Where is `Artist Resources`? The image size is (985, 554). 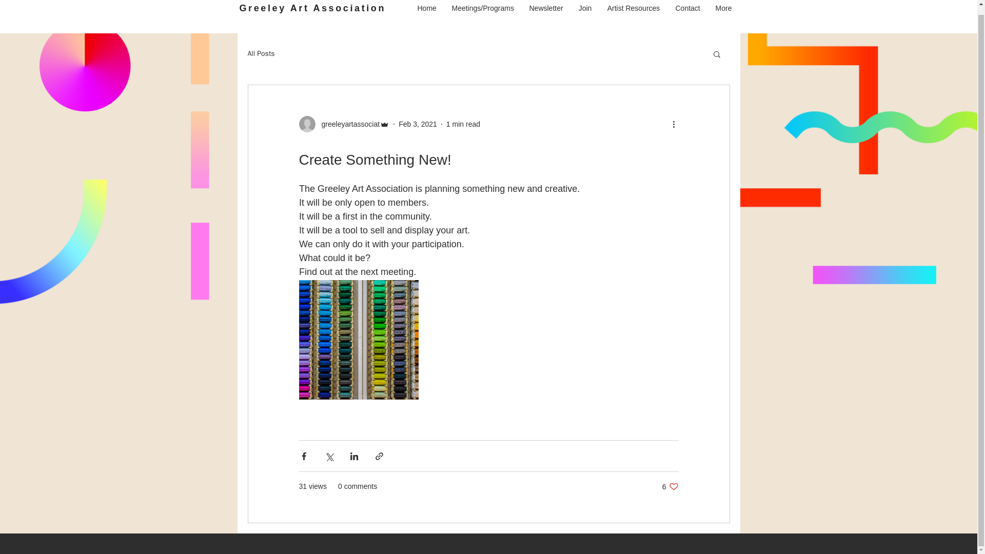
Artist Resources is located at coordinates (633, 8).